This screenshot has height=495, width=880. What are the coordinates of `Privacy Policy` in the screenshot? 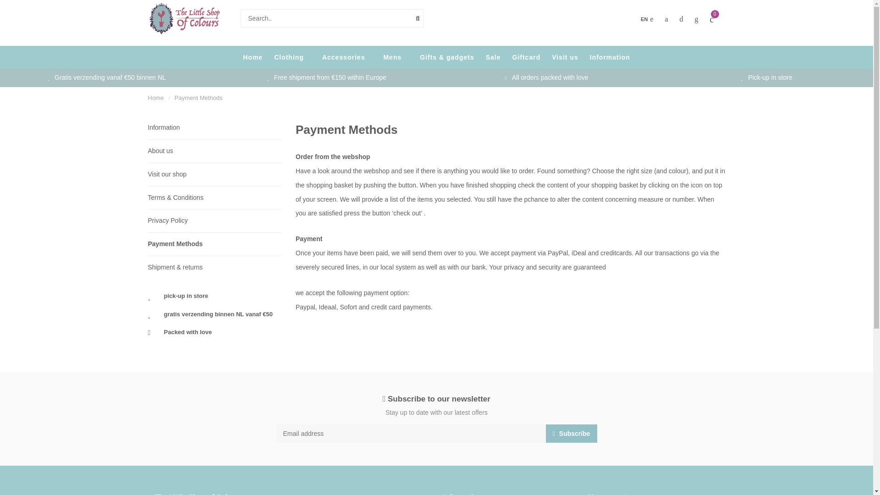 It's located at (214, 221).